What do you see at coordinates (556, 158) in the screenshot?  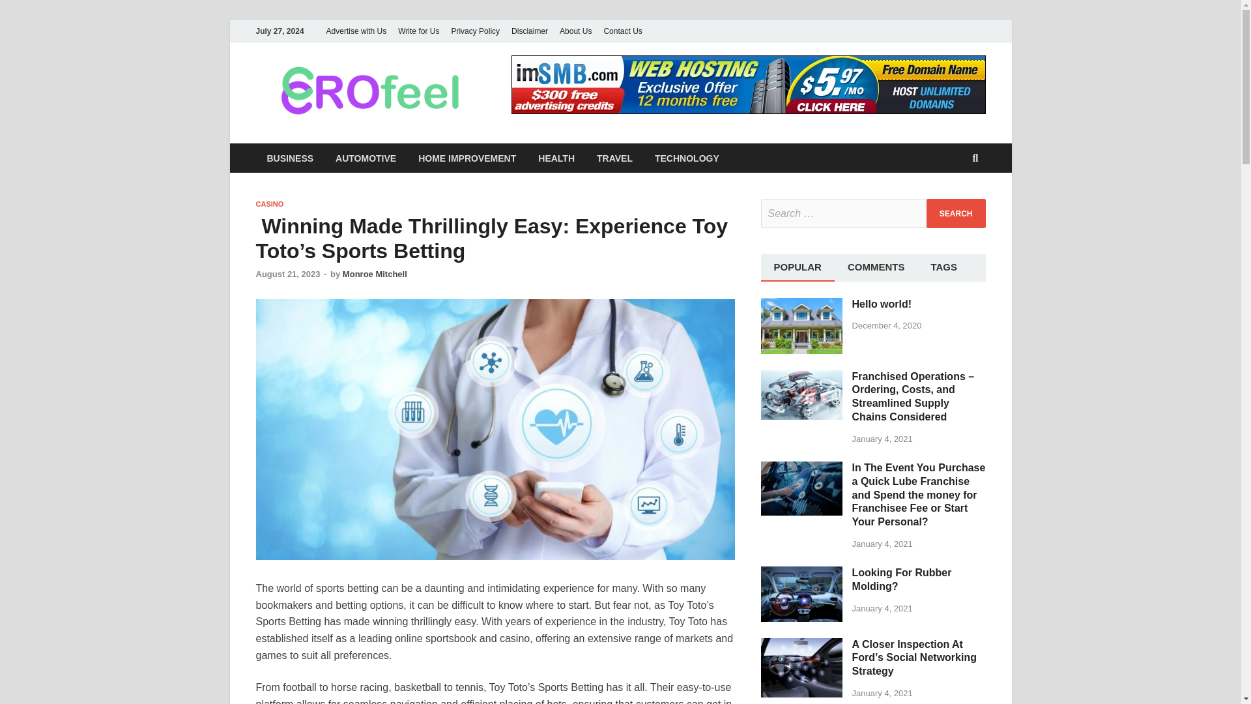 I see `HEALTH` at bounding box center [556, 158].